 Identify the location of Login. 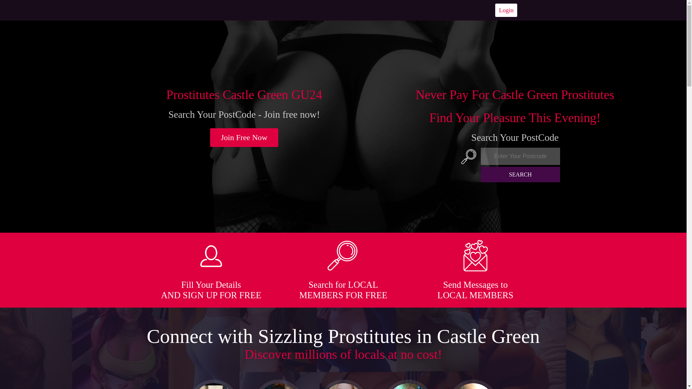
(506, 10).